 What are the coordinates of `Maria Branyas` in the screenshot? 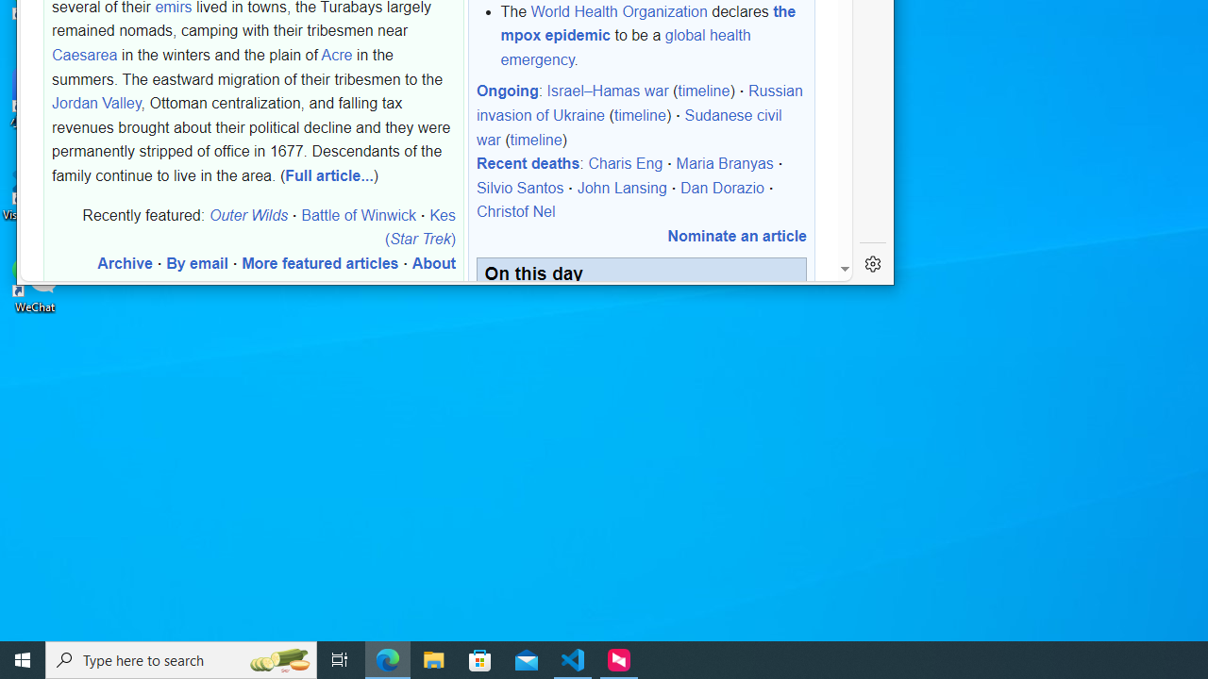 It's located at (725, 163).